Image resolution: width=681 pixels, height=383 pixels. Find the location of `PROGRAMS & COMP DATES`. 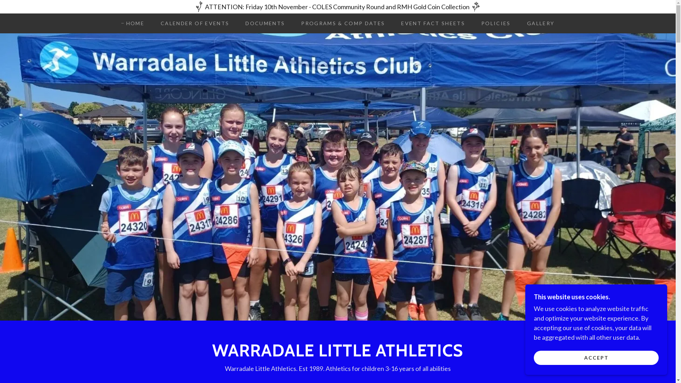

PROGRAMS & COMP DATES is located at coordinates (340, 23).